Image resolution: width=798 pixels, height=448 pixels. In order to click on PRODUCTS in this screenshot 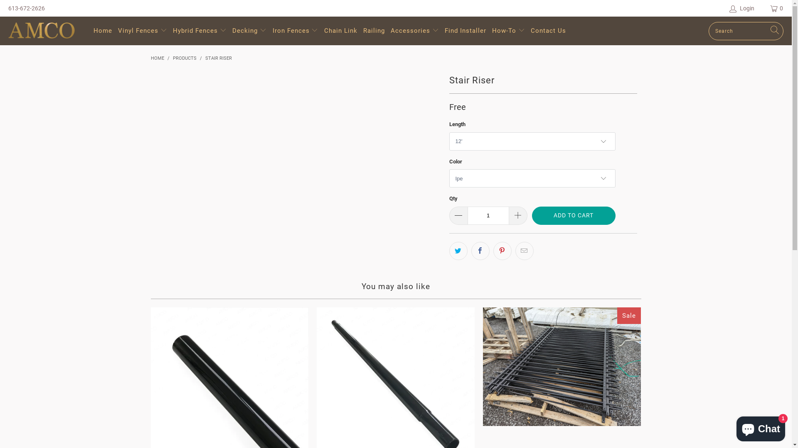, I will do `click(185, 58)`.